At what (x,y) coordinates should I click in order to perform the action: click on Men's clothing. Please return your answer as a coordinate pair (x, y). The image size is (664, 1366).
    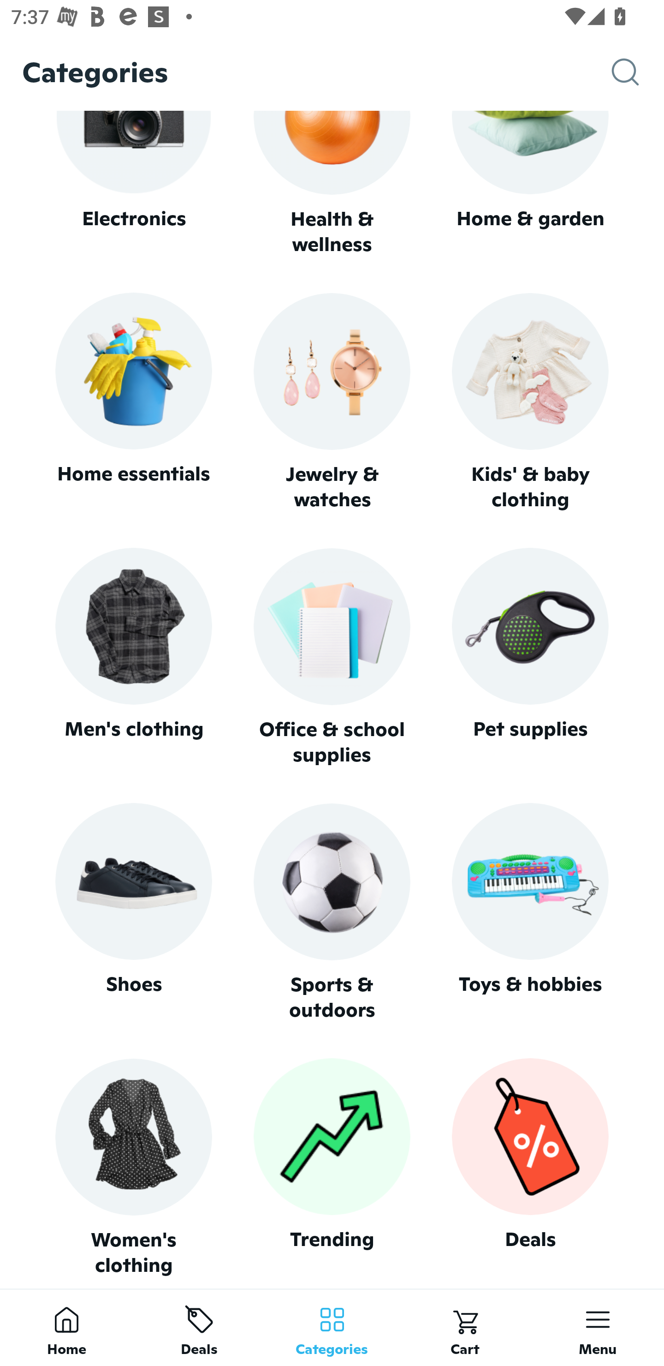
    Looking at the image, I should click on (133, 657).